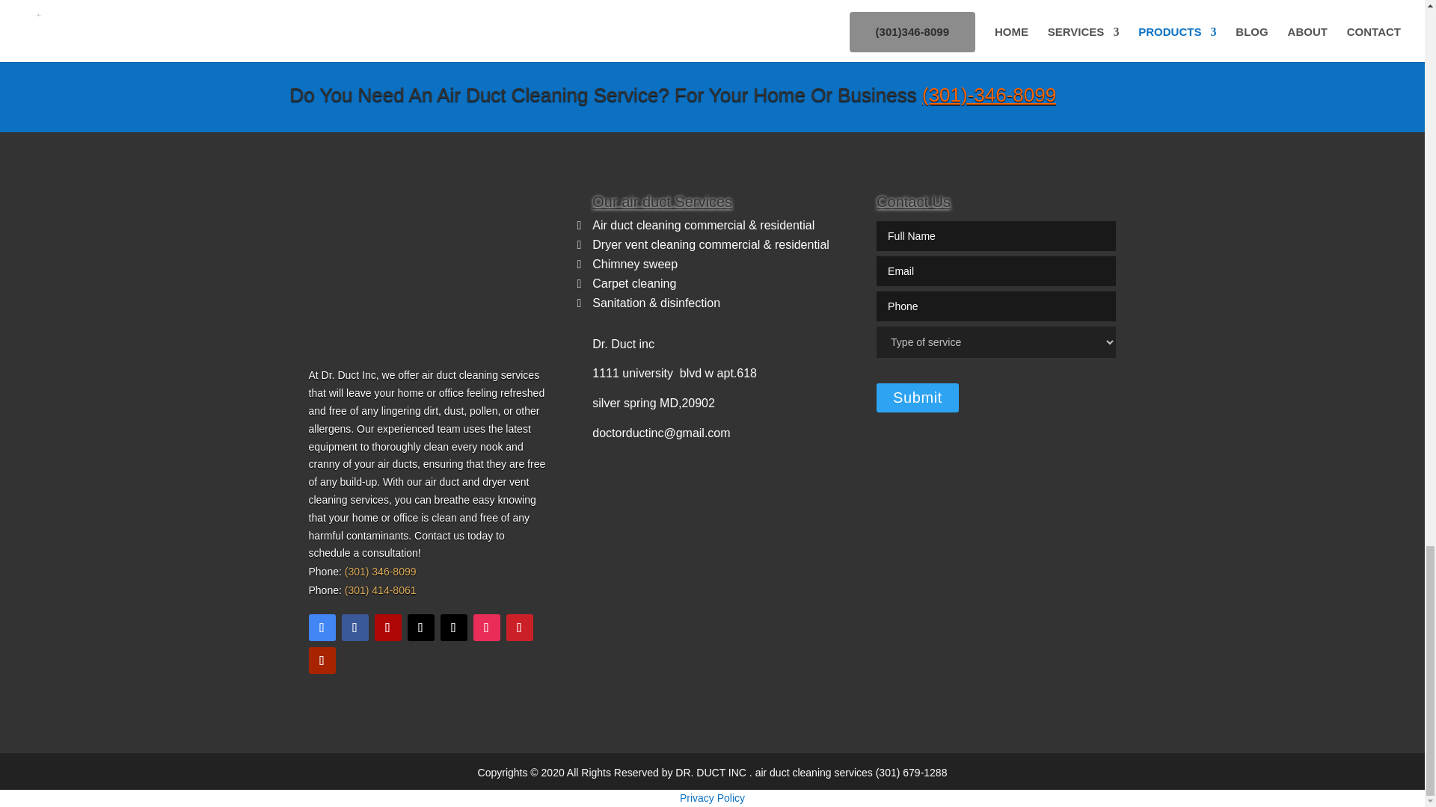 The height and width of the screenshot is (807, 1436). What do you see at coordinates (712, 797) in the screenshot?
I see `Privacy Policy` at bounding box center [712, 797].